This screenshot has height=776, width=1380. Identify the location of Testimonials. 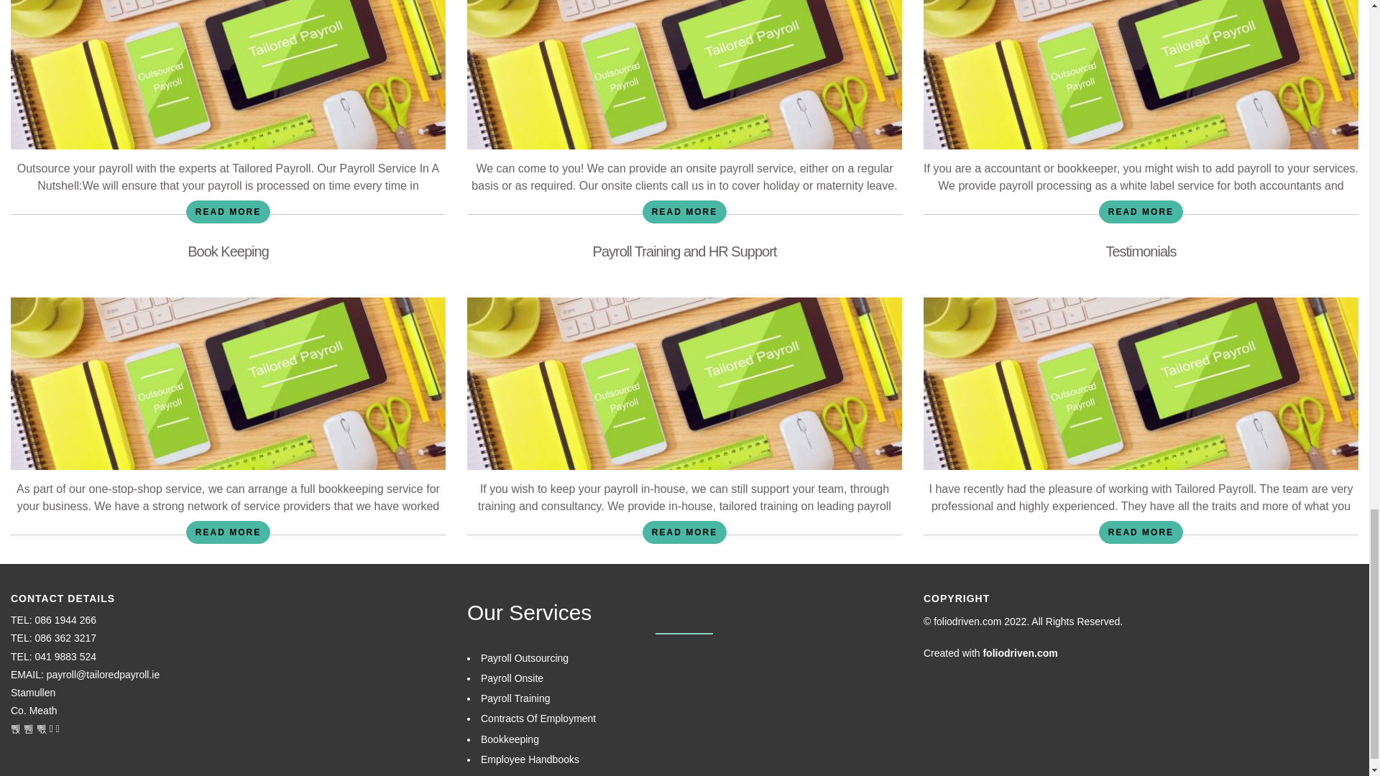
(1140, 251).